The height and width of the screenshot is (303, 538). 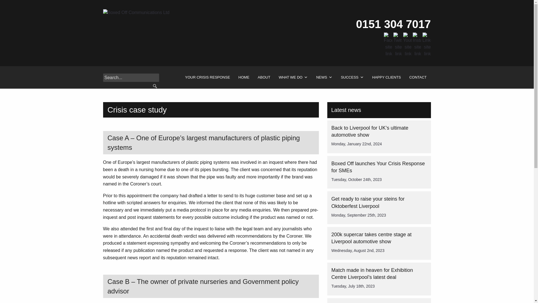 I want to click on ABOUT, so click(x=264, y=77).